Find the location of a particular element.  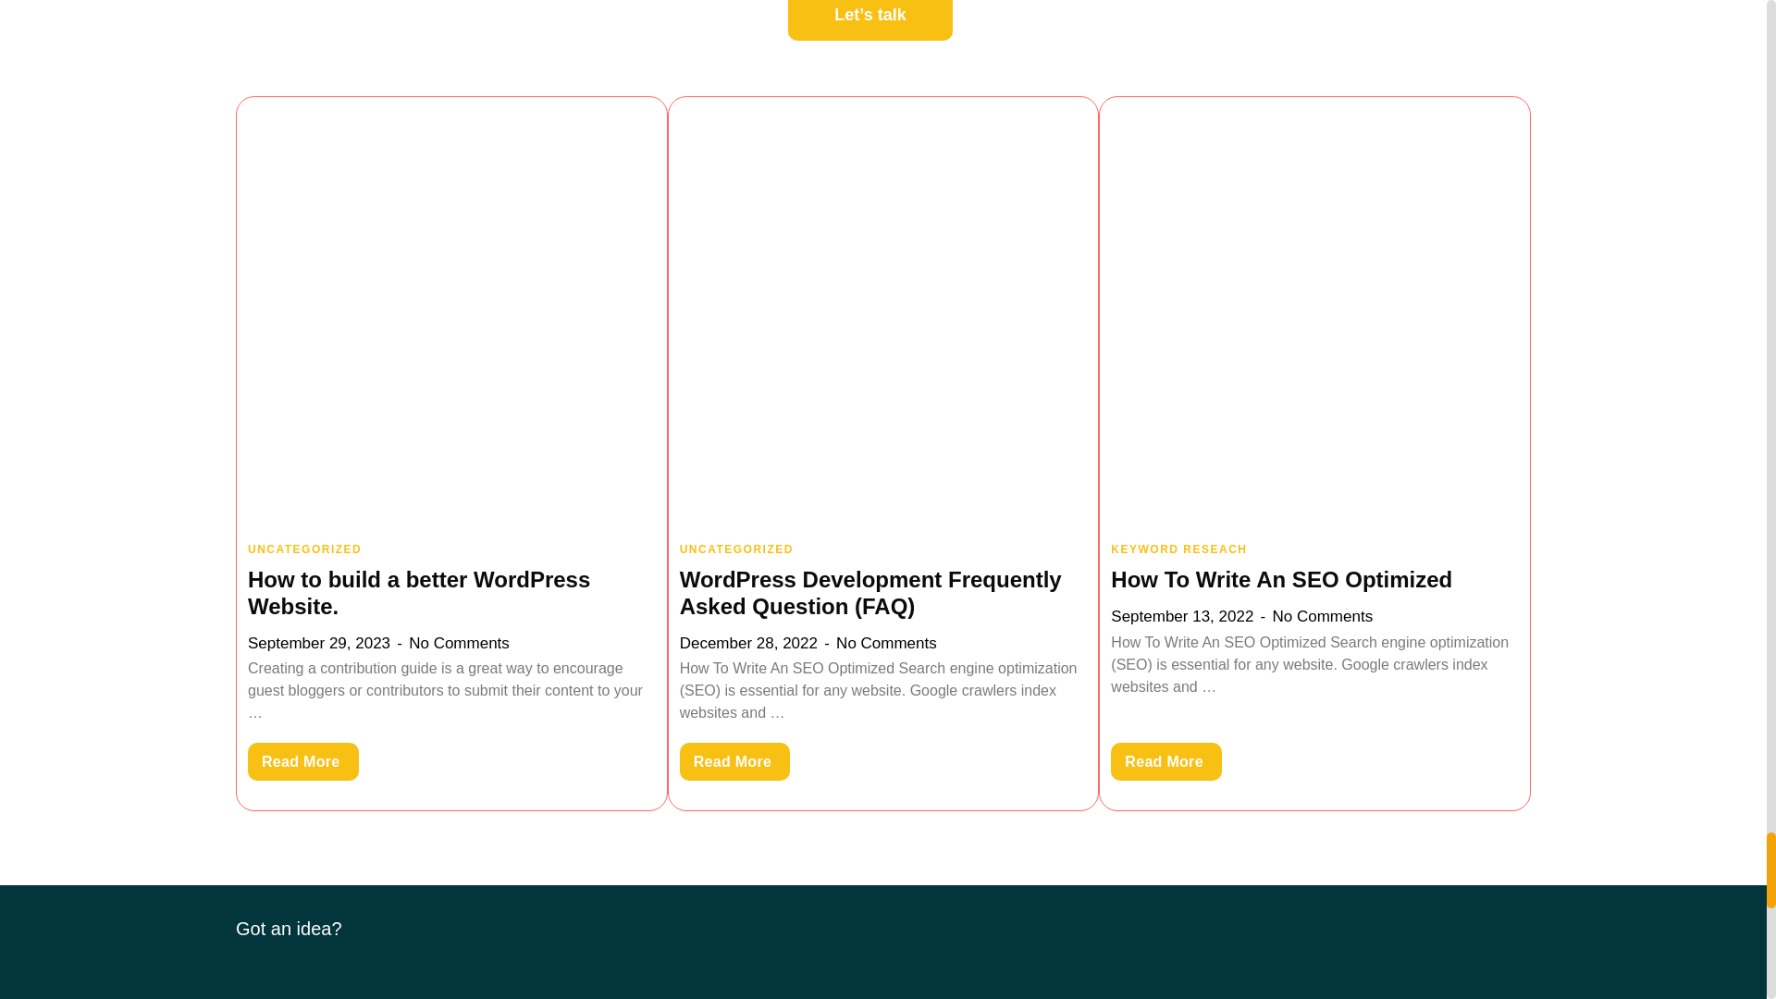

Read More is located at coordinates (734, 761).